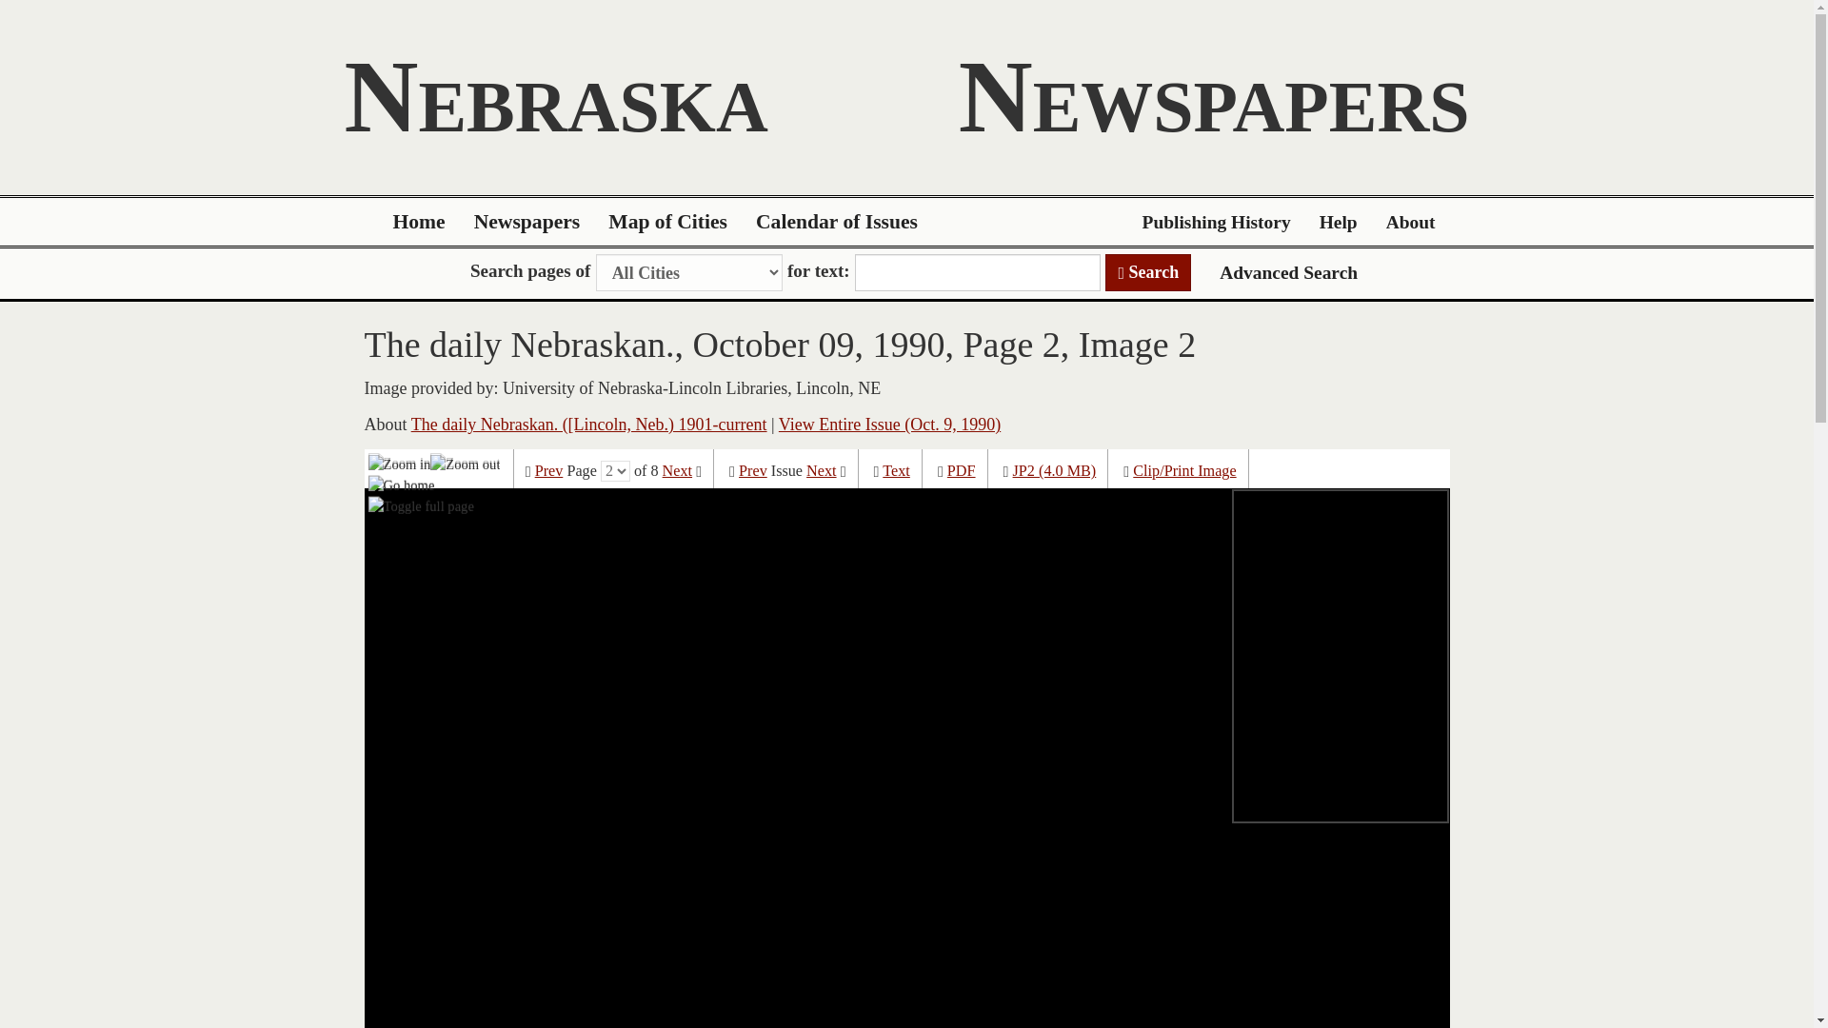  Describe the element at coordinates (821, 471) in the screenshot. I see `Next` at that location.